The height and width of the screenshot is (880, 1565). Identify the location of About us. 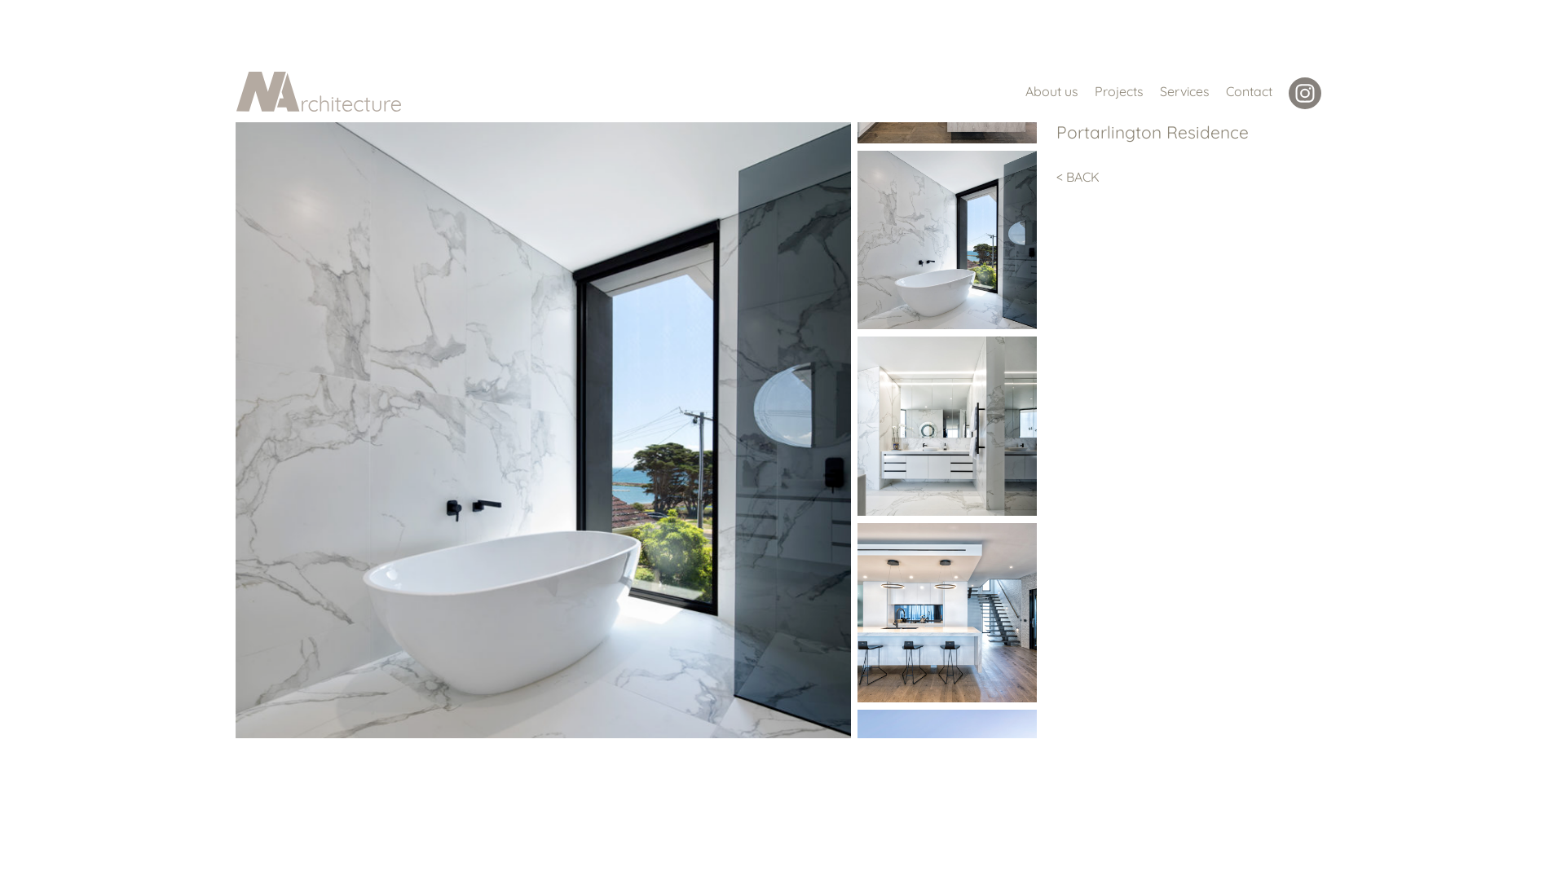
(1051, 91).